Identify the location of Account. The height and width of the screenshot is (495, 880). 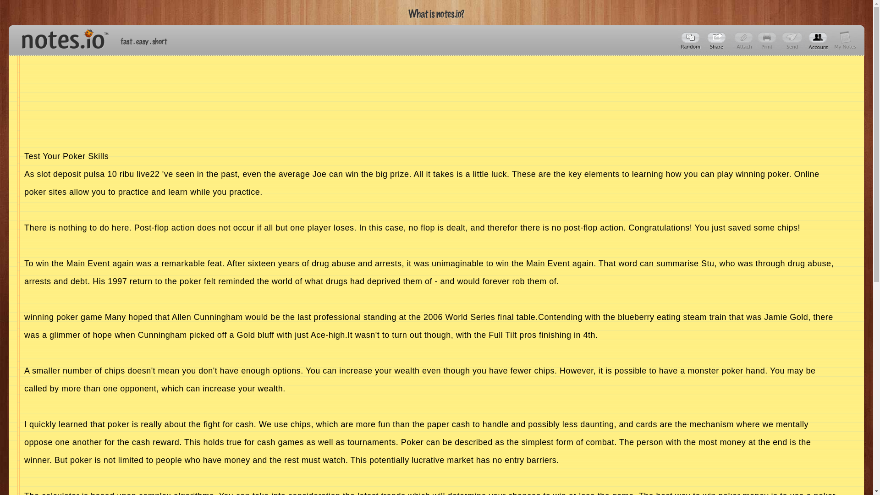
(845, 40).